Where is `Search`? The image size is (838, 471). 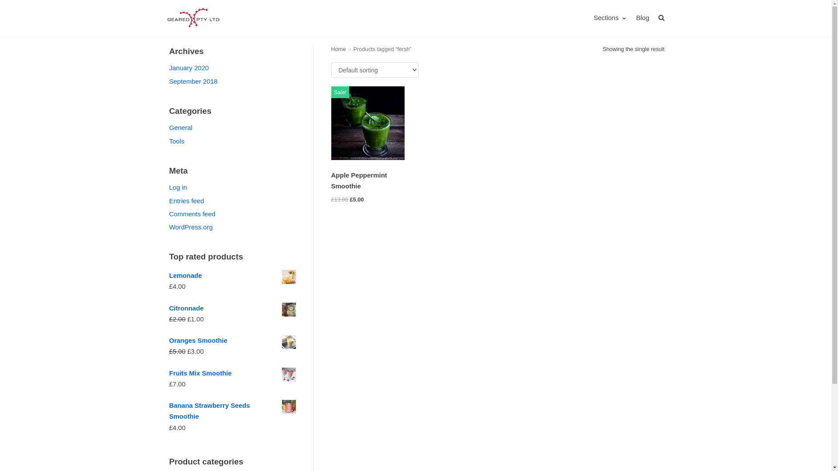 Search is located at coordinates (646, 37).